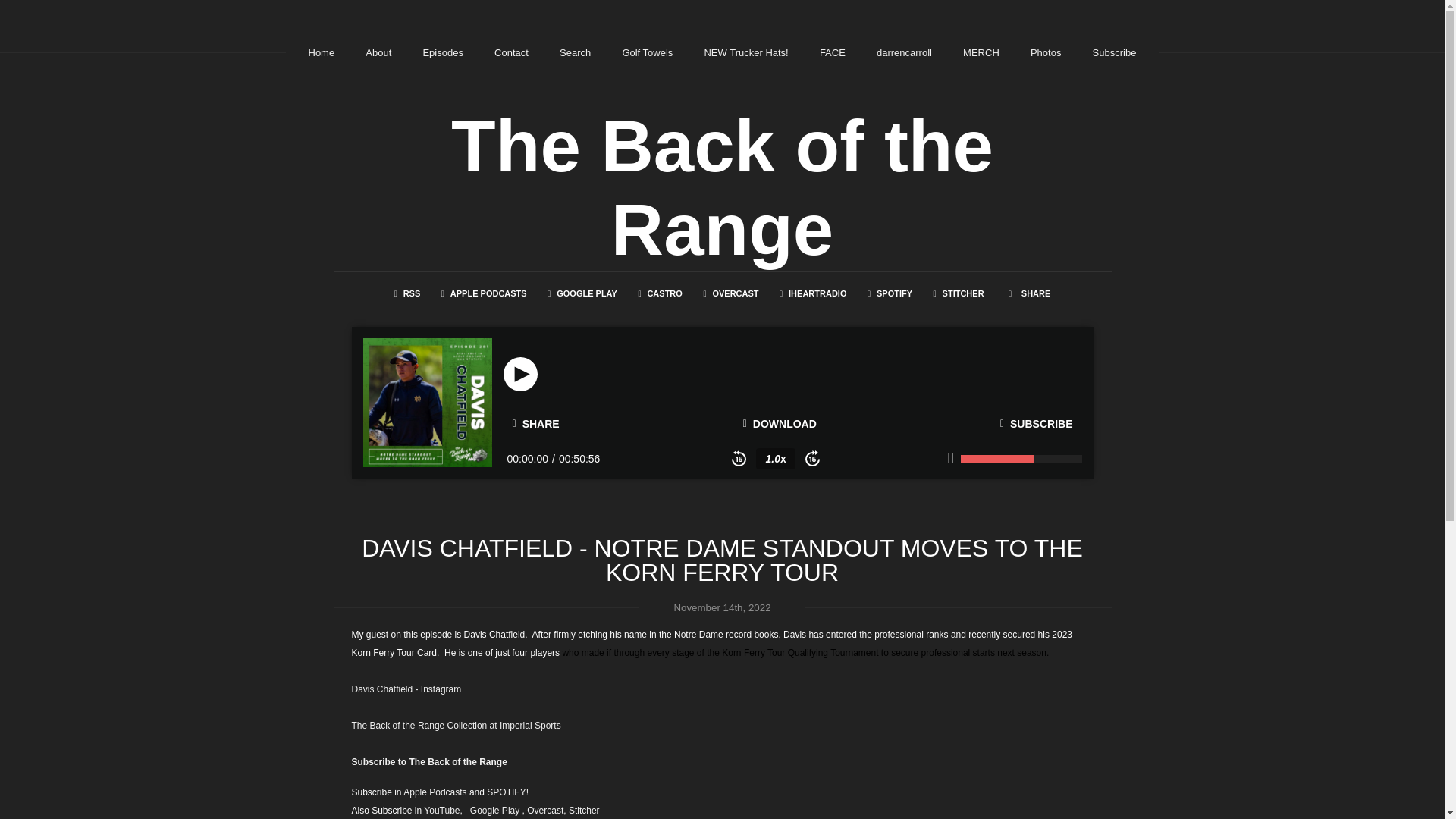 This screenshot has height=819, width=1456. Describe the element at coordinates (890, 293) in the screenshot. I see `SPOTIFY` at that location.